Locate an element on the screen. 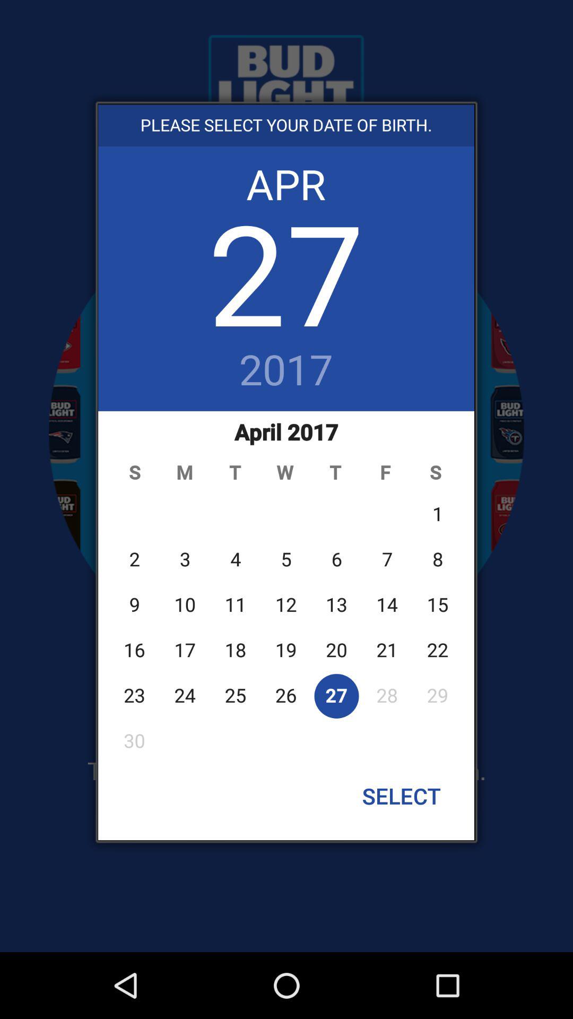  press the 2017 is located at coordinates (286, 371).